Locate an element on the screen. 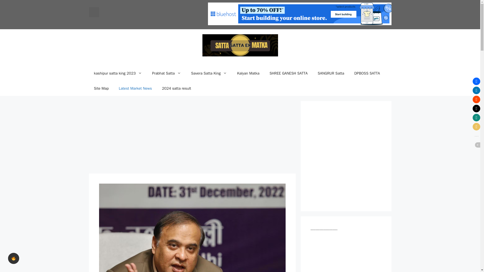 Image resolution: width=484 pixels, height=272 pixels. DPBOSS SATTA is located at coordinates (367, 73).